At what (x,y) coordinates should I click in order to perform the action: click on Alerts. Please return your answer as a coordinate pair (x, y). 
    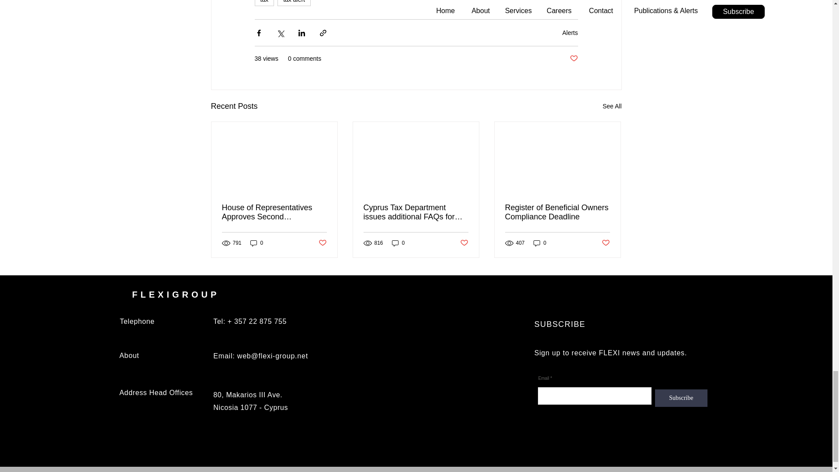
    Looking at the image, I should click on (570, 32).